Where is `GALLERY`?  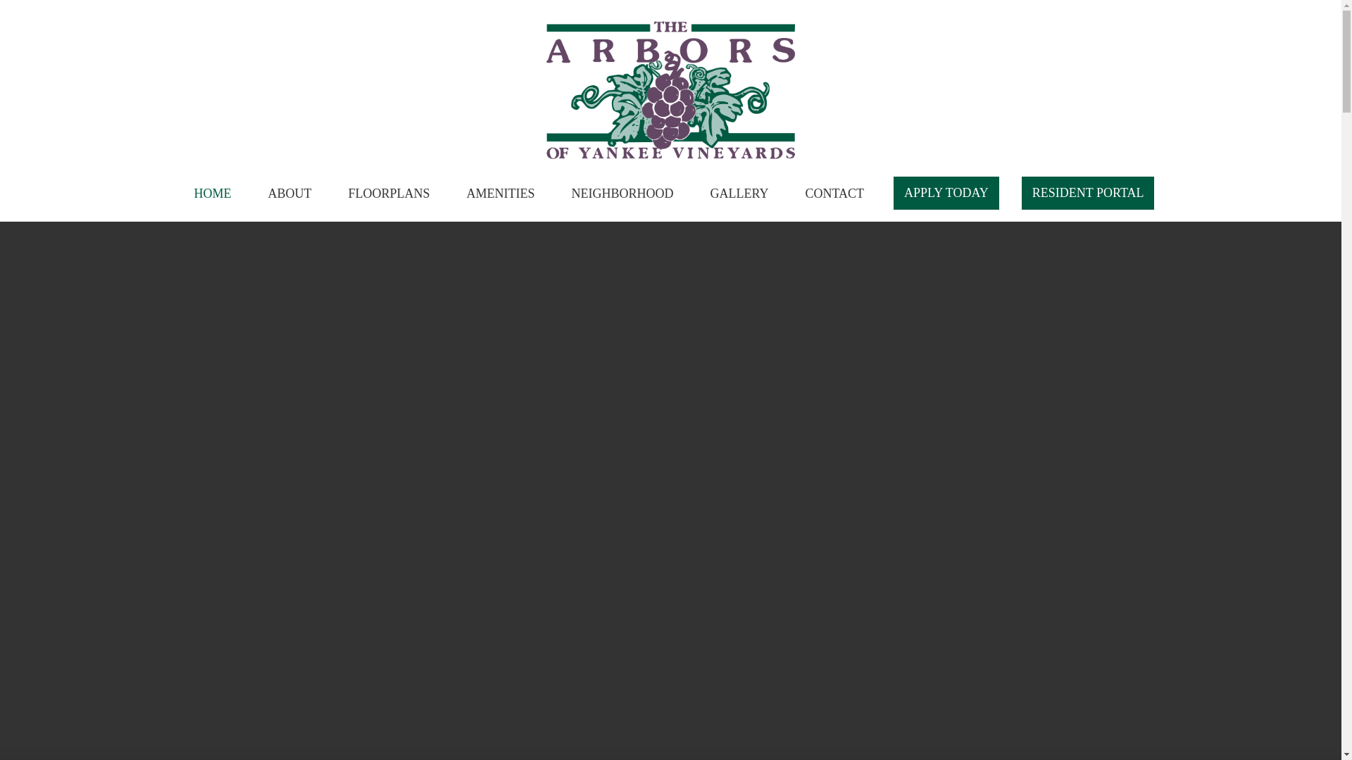
GALLERY is located at coordinates (739, 193).